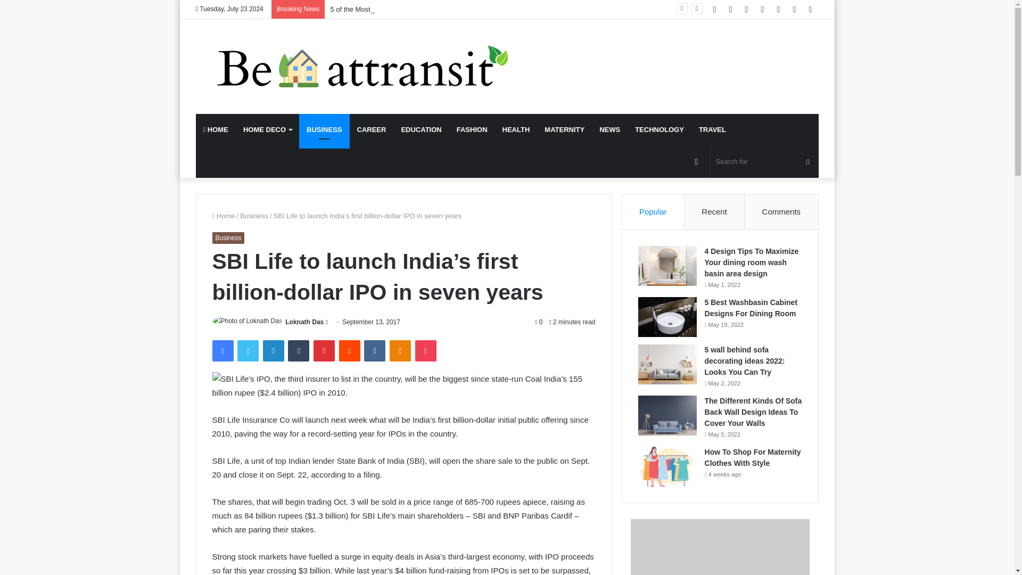 The width and height of the screenshot is (1022, 575). I want to click on EDUCATION, so click(421, 130).